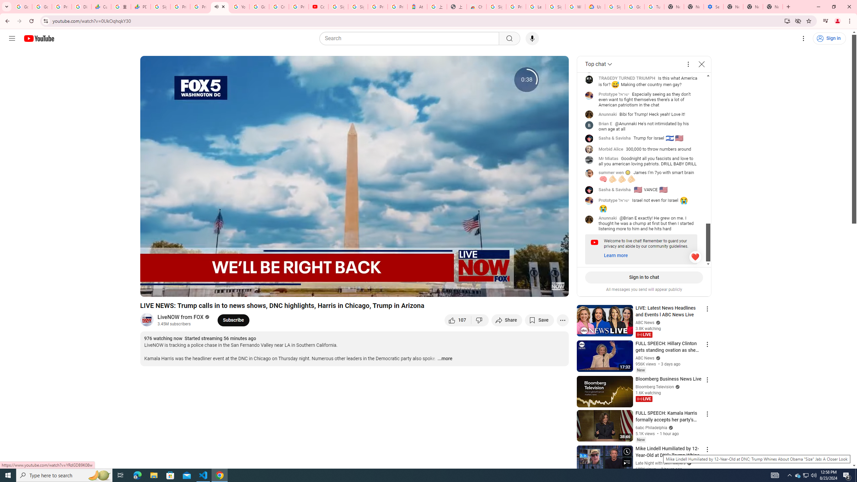 Image resolution: width=857 pixels, height=482 pixels. Describe the element at coordinates (733, 7) in the screenshot. I see `New Tab` at that location.